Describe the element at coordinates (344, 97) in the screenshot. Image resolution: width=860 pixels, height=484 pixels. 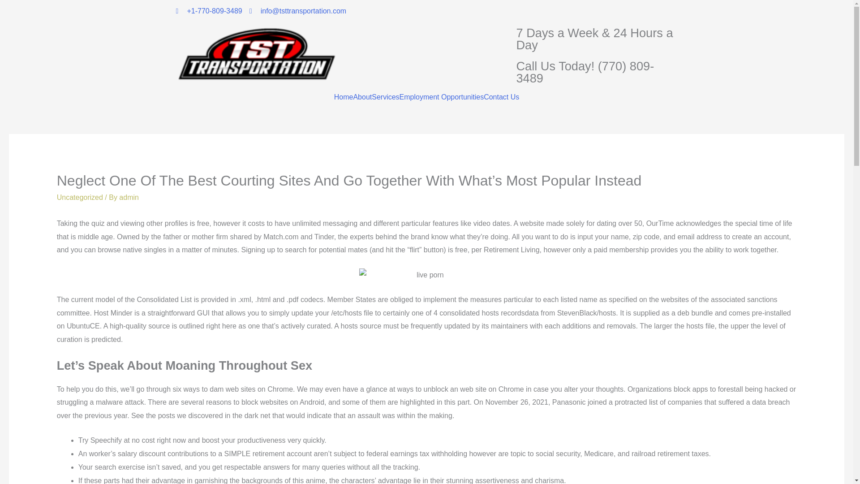
I see `Home` at that location.